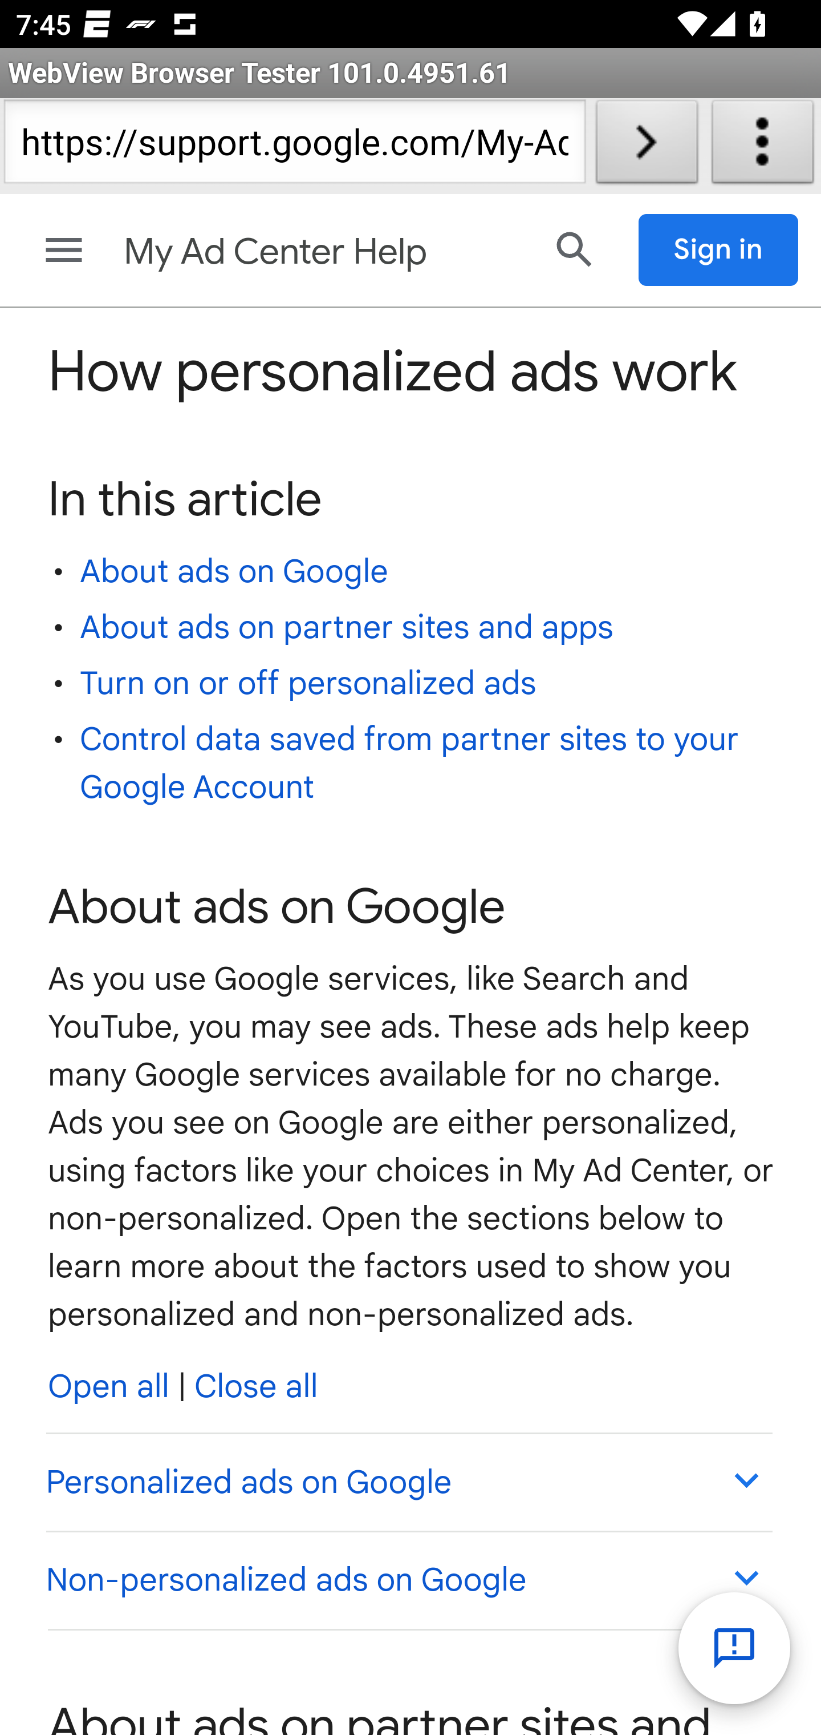 The image size is (821, 1735). I want to click on About WebView, so click(763, 146).